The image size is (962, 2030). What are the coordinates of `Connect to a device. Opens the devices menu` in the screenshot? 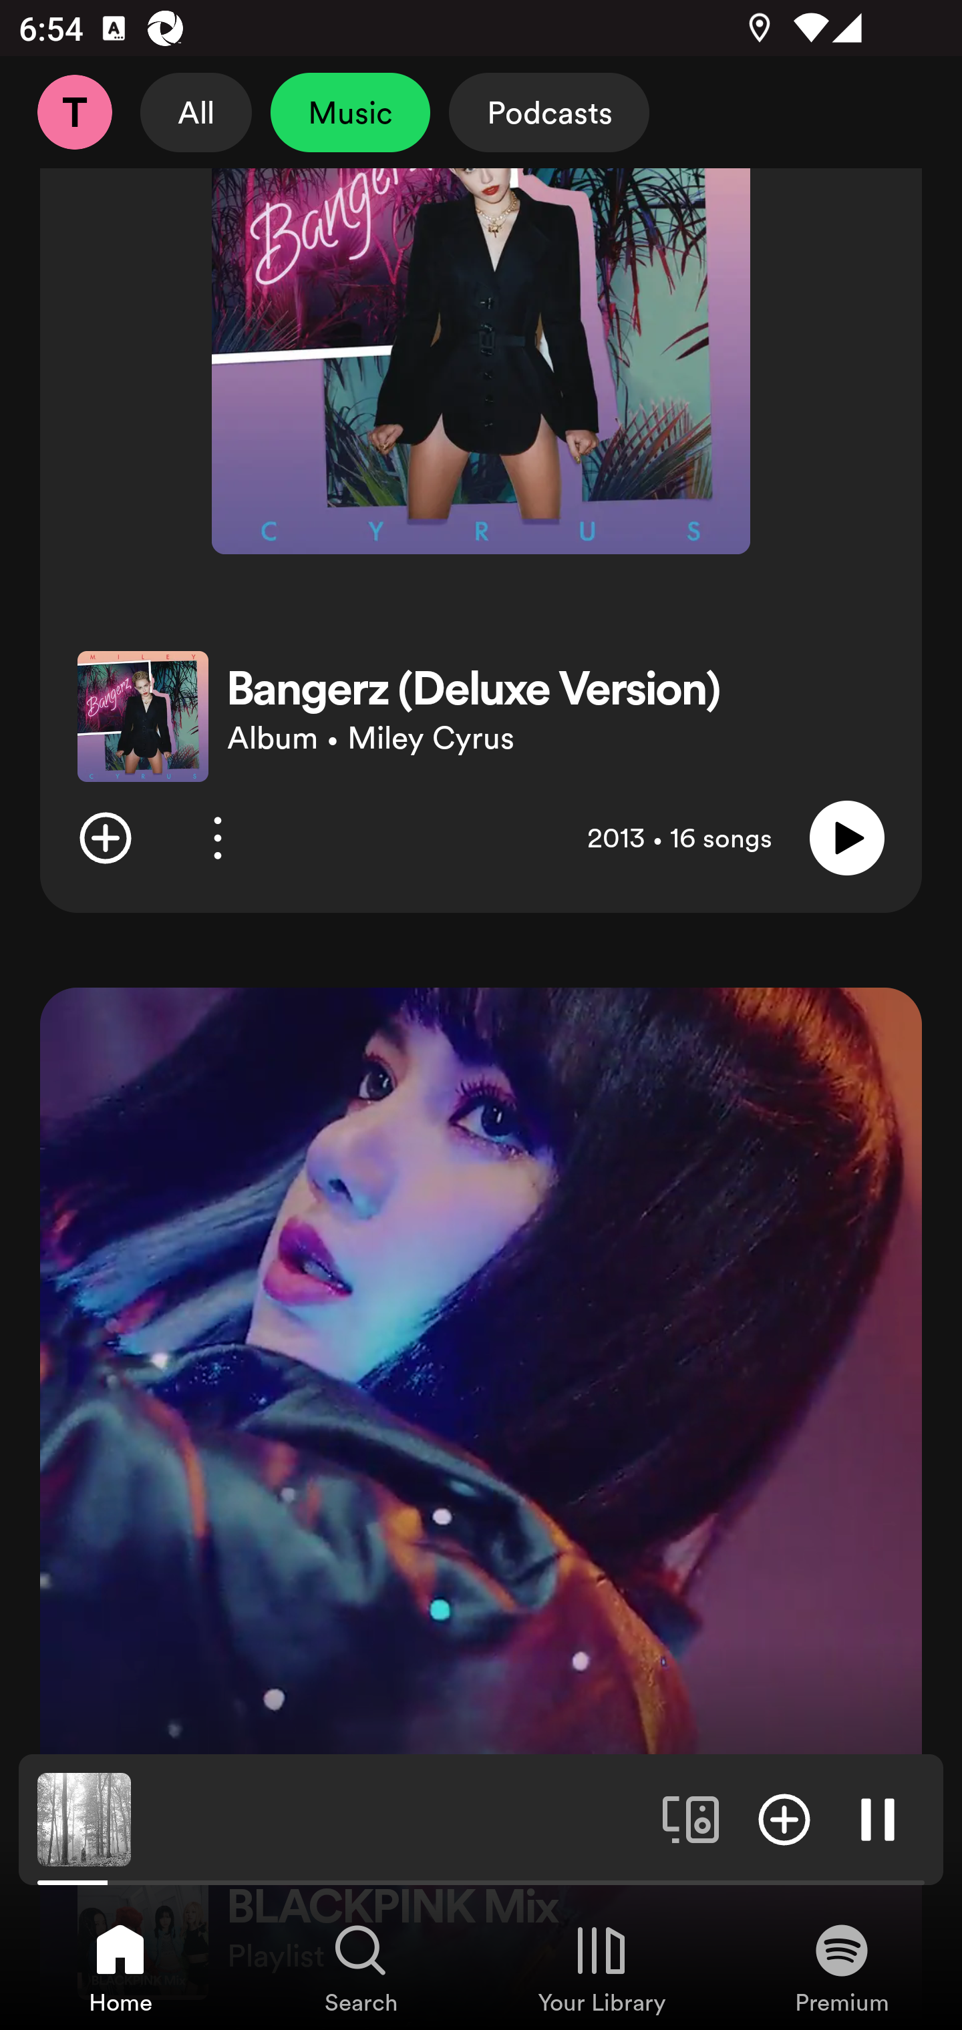 It's located at (691, 1818).